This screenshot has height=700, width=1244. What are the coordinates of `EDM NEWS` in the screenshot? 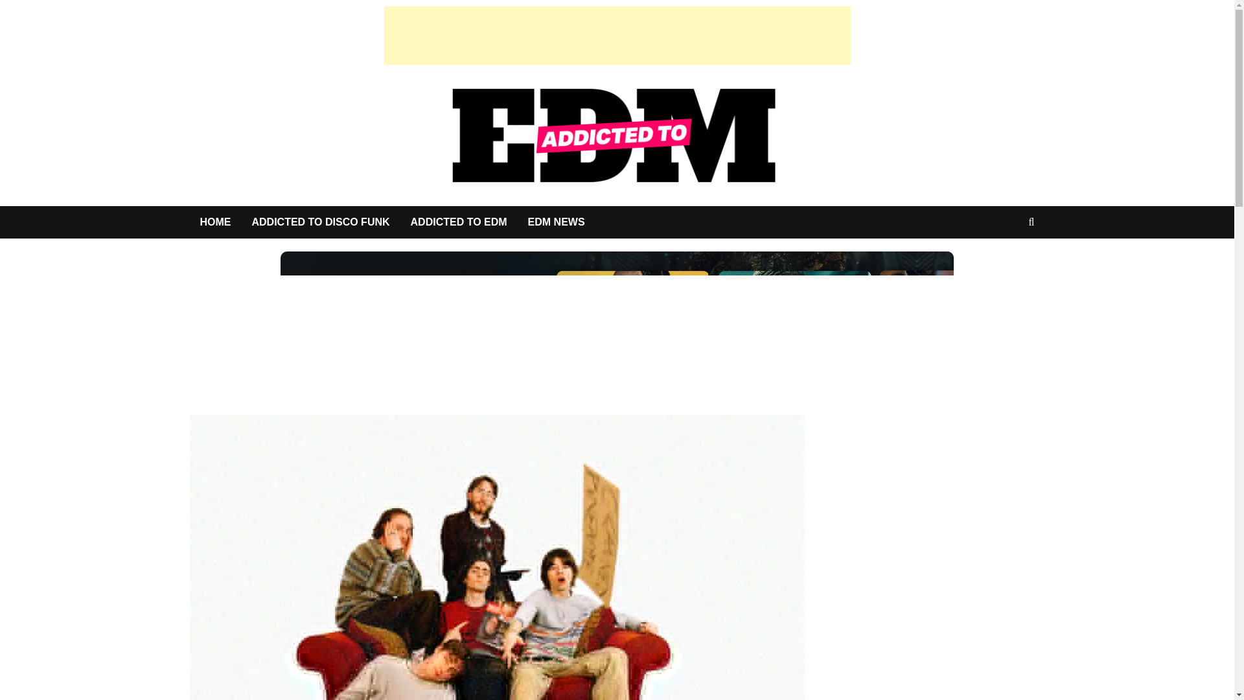 It's located at (556, 222).